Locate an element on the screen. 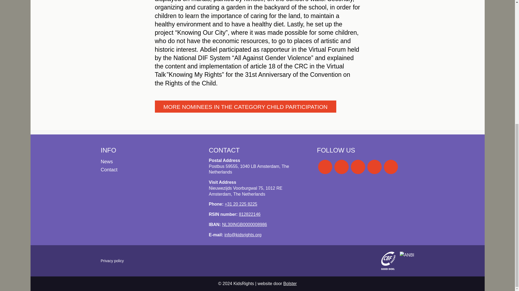 The height and width of the screenshot is (291, 519). Privacy policy is located at coordinates (112, 261).